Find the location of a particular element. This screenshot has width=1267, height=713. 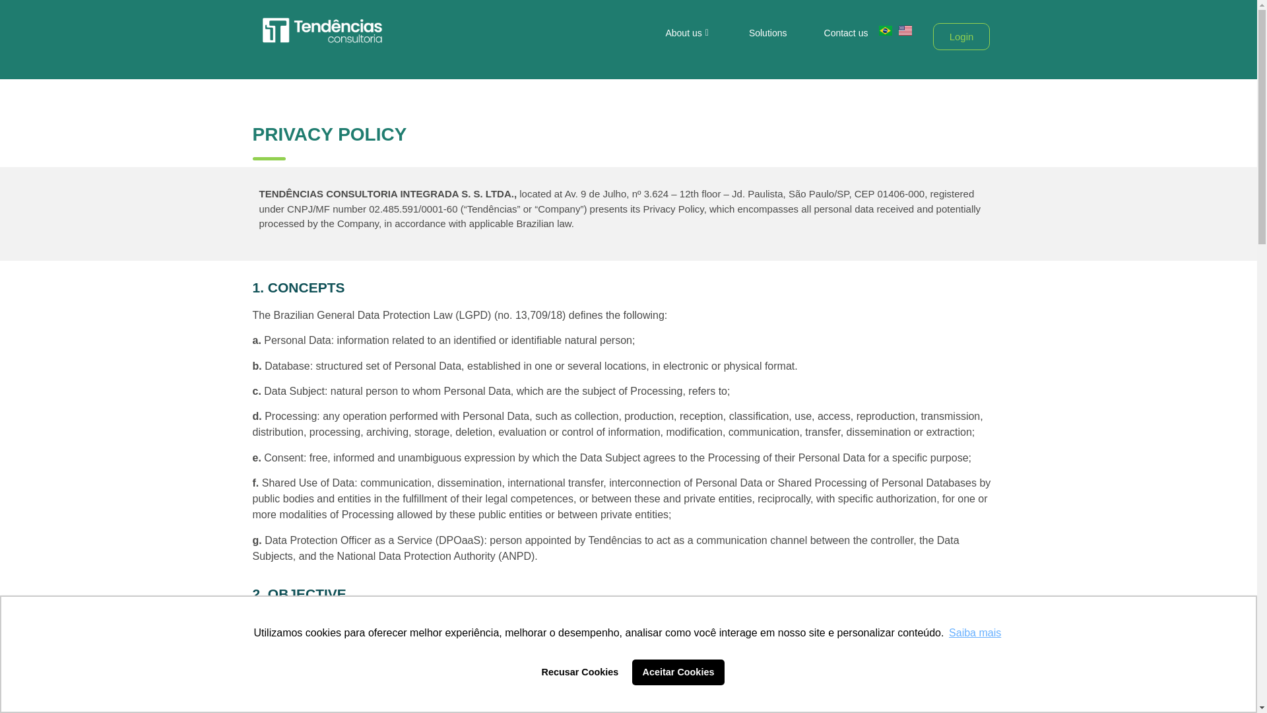

Solutions is located at coordinates (768, 33).